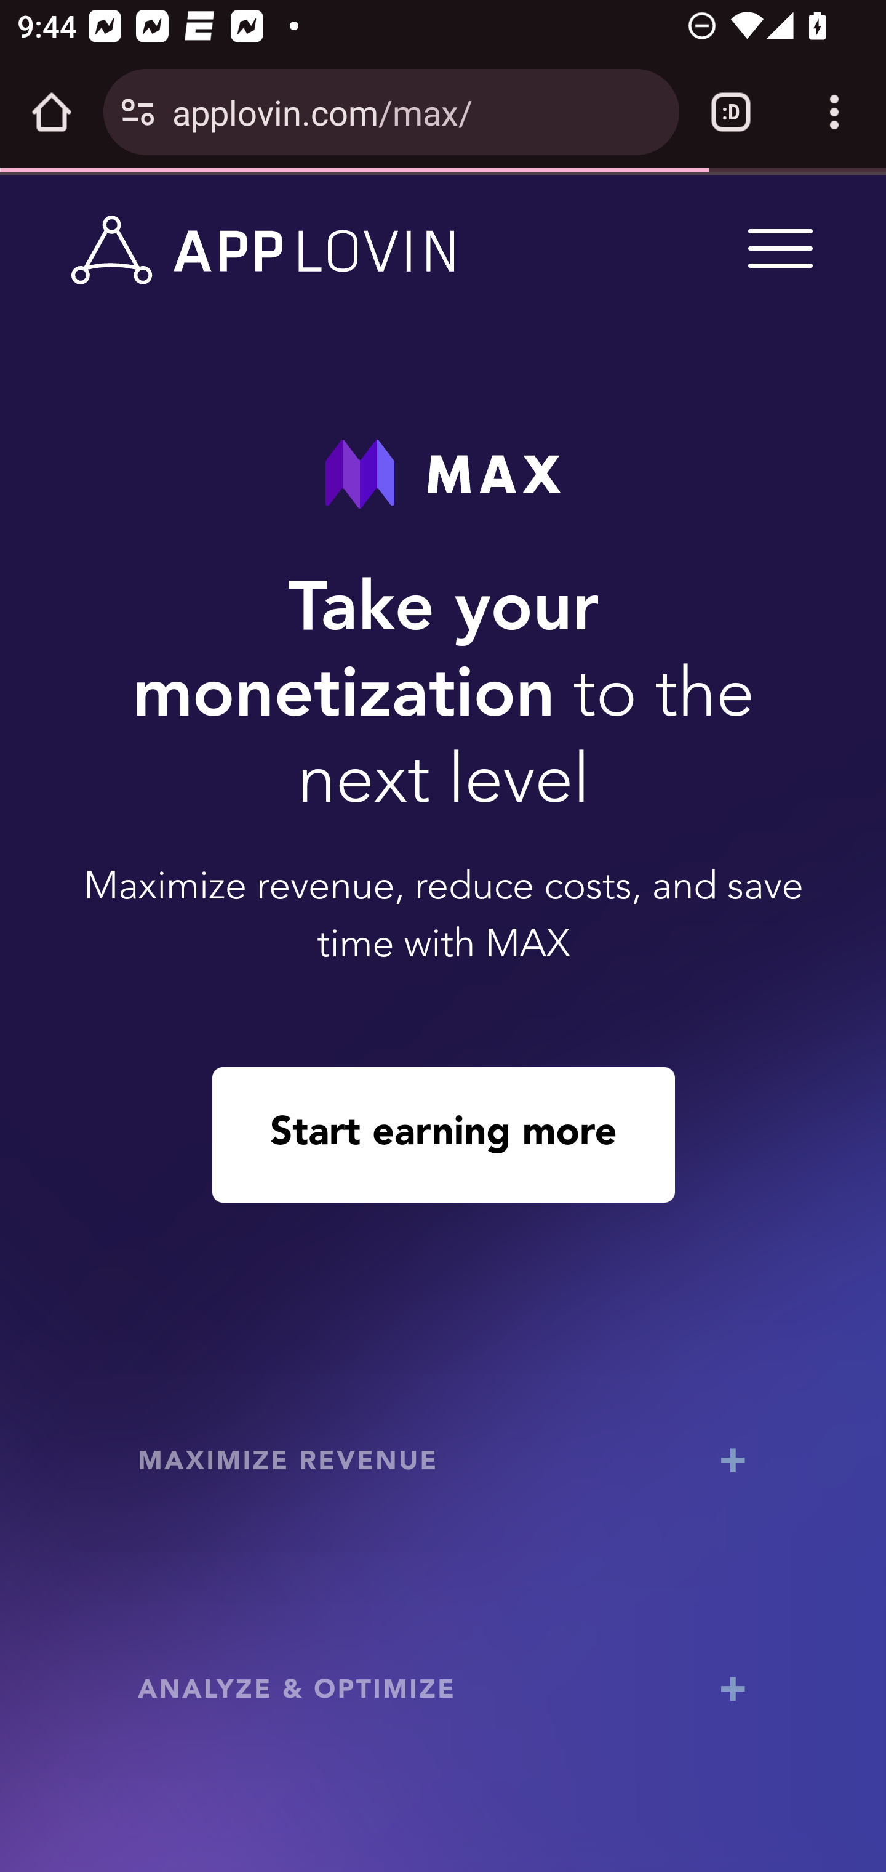 The image size is (886, 1872). Describe the element at coordinates (138, 112) in the screenshot. I see `Connection is secure` at that location.